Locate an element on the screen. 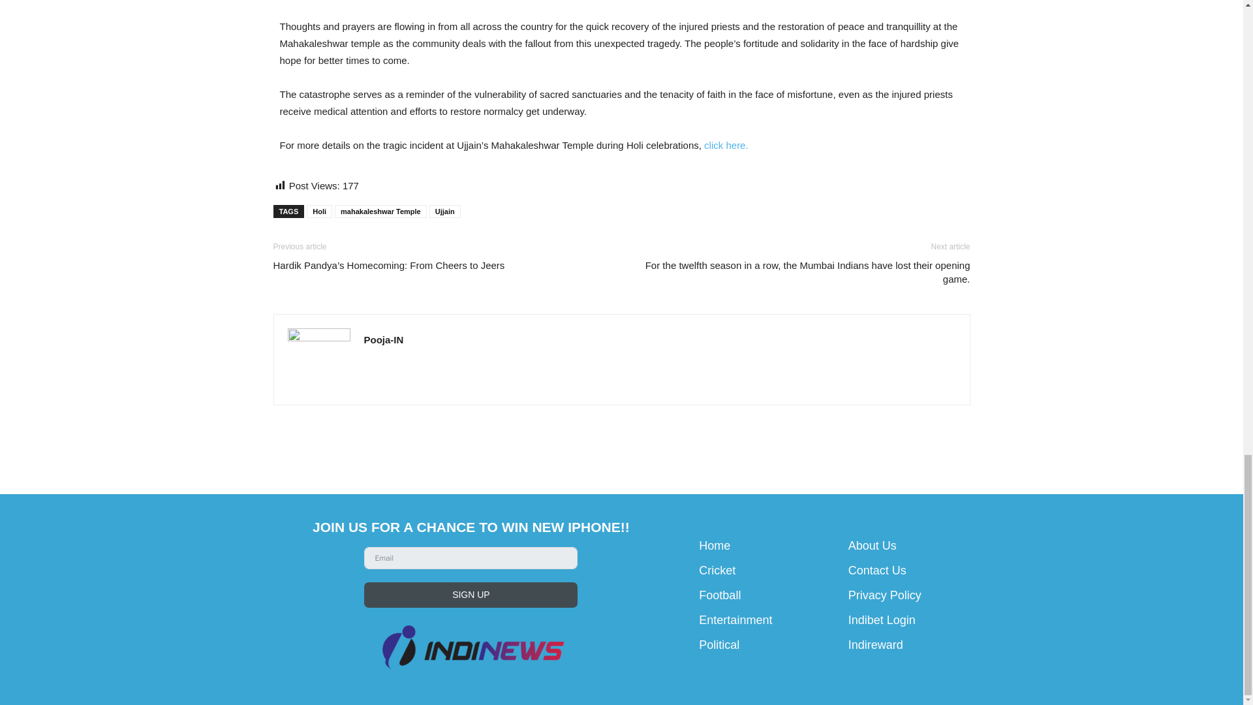 This screenshot has width=1253, height=705. Indibet Login is located at coordinates (882, 620).